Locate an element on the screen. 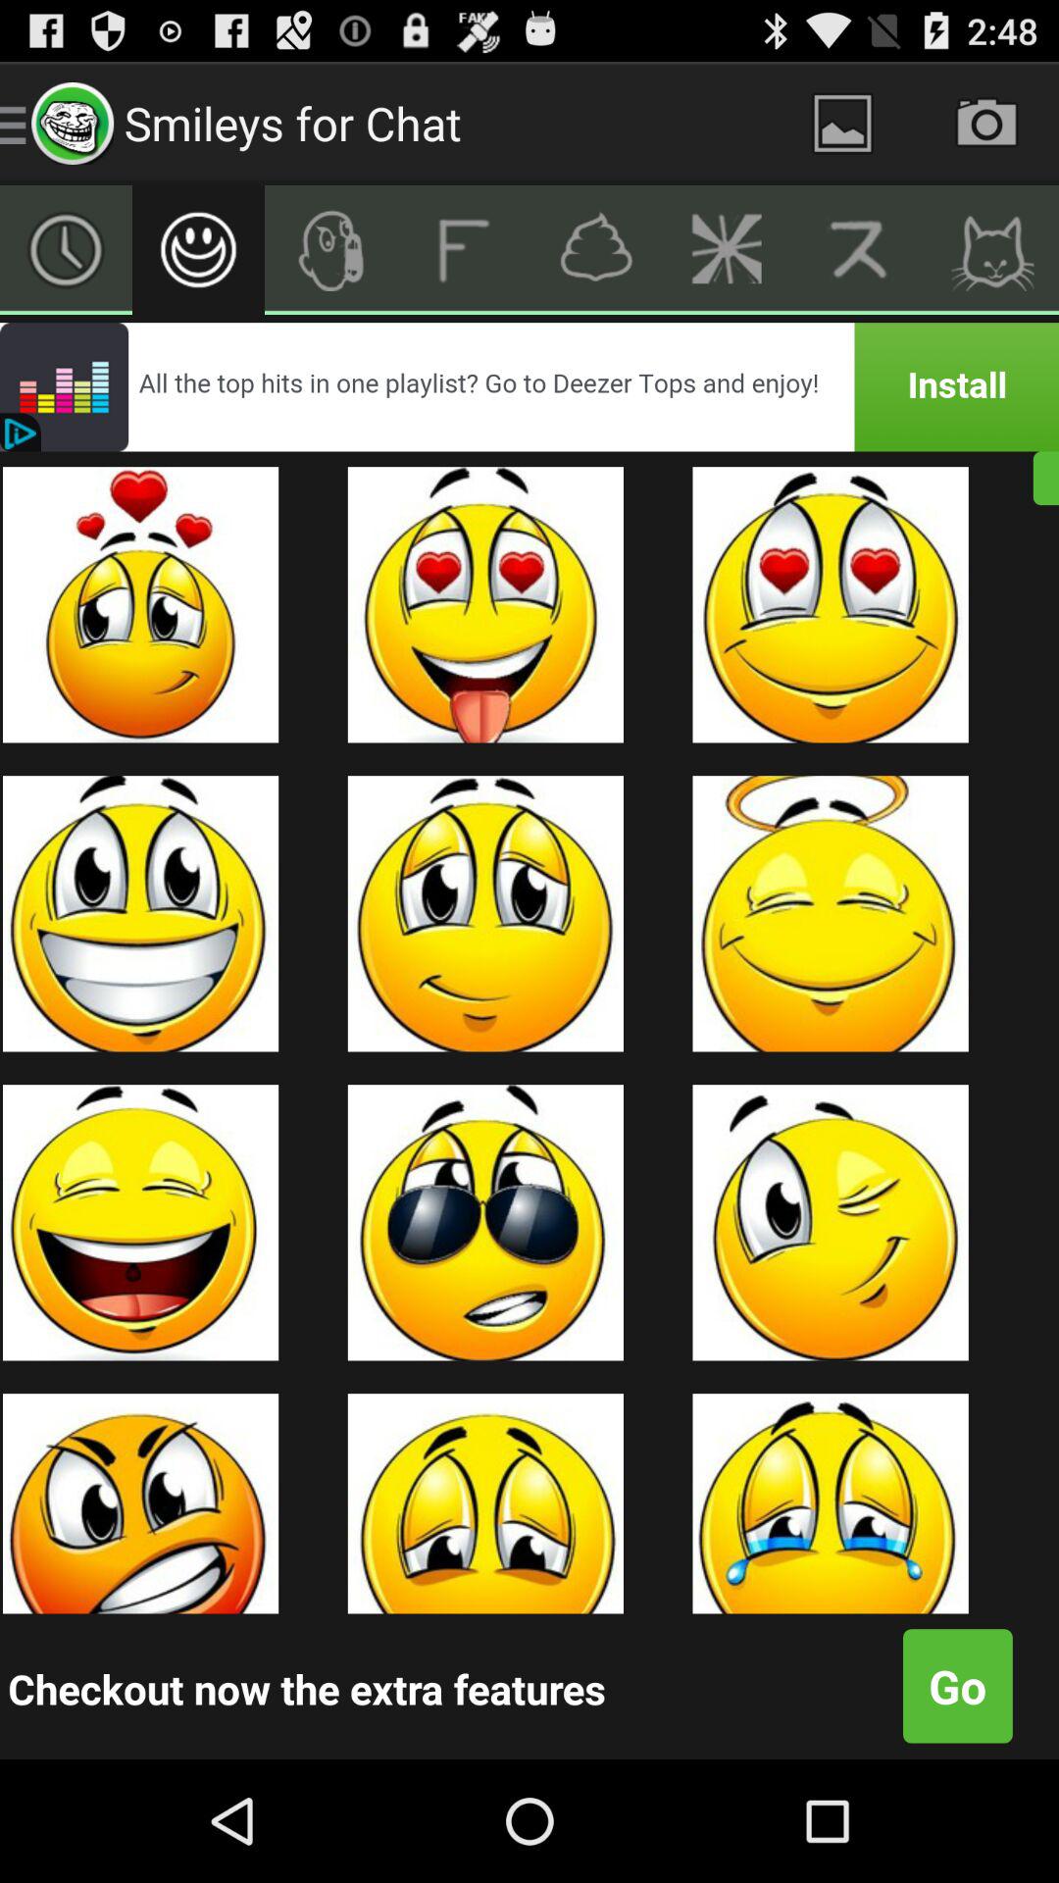  display advertisement is located at coordinates (529, 386).